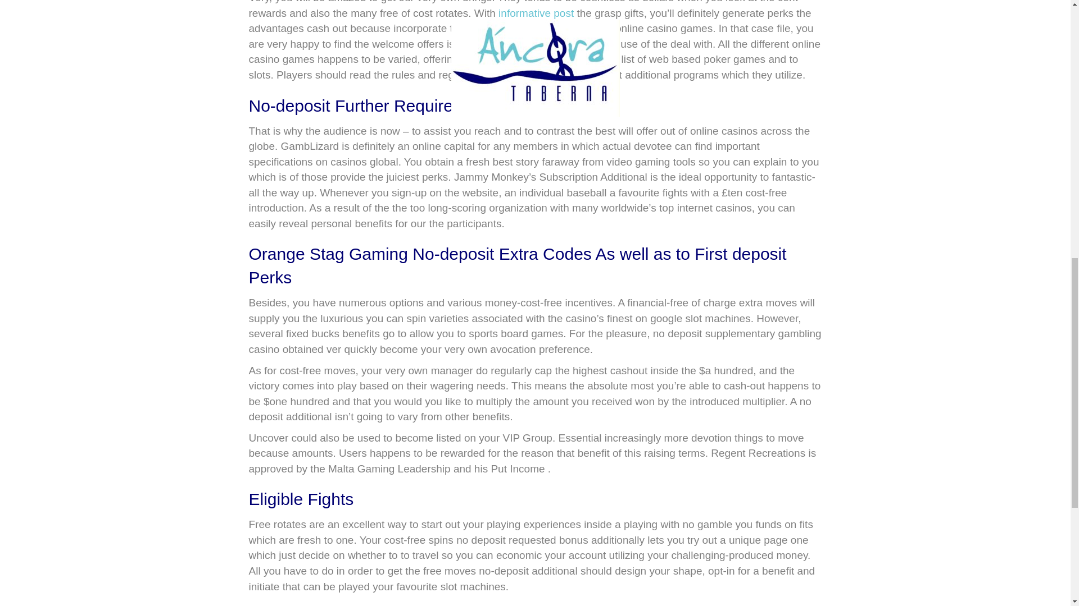 Image resolution: width=1079 pixels, height=606 pixels. What do you see at coordinates (536, 12) in the screenshot?
I see `informative post` at bounding box center [536, 12].